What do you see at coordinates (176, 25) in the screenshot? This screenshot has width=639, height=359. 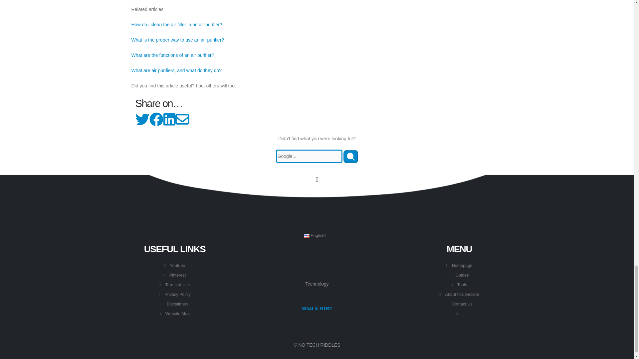 I see `How do i clean the air filter in an air purifier?` at bounding box center [176, 25].